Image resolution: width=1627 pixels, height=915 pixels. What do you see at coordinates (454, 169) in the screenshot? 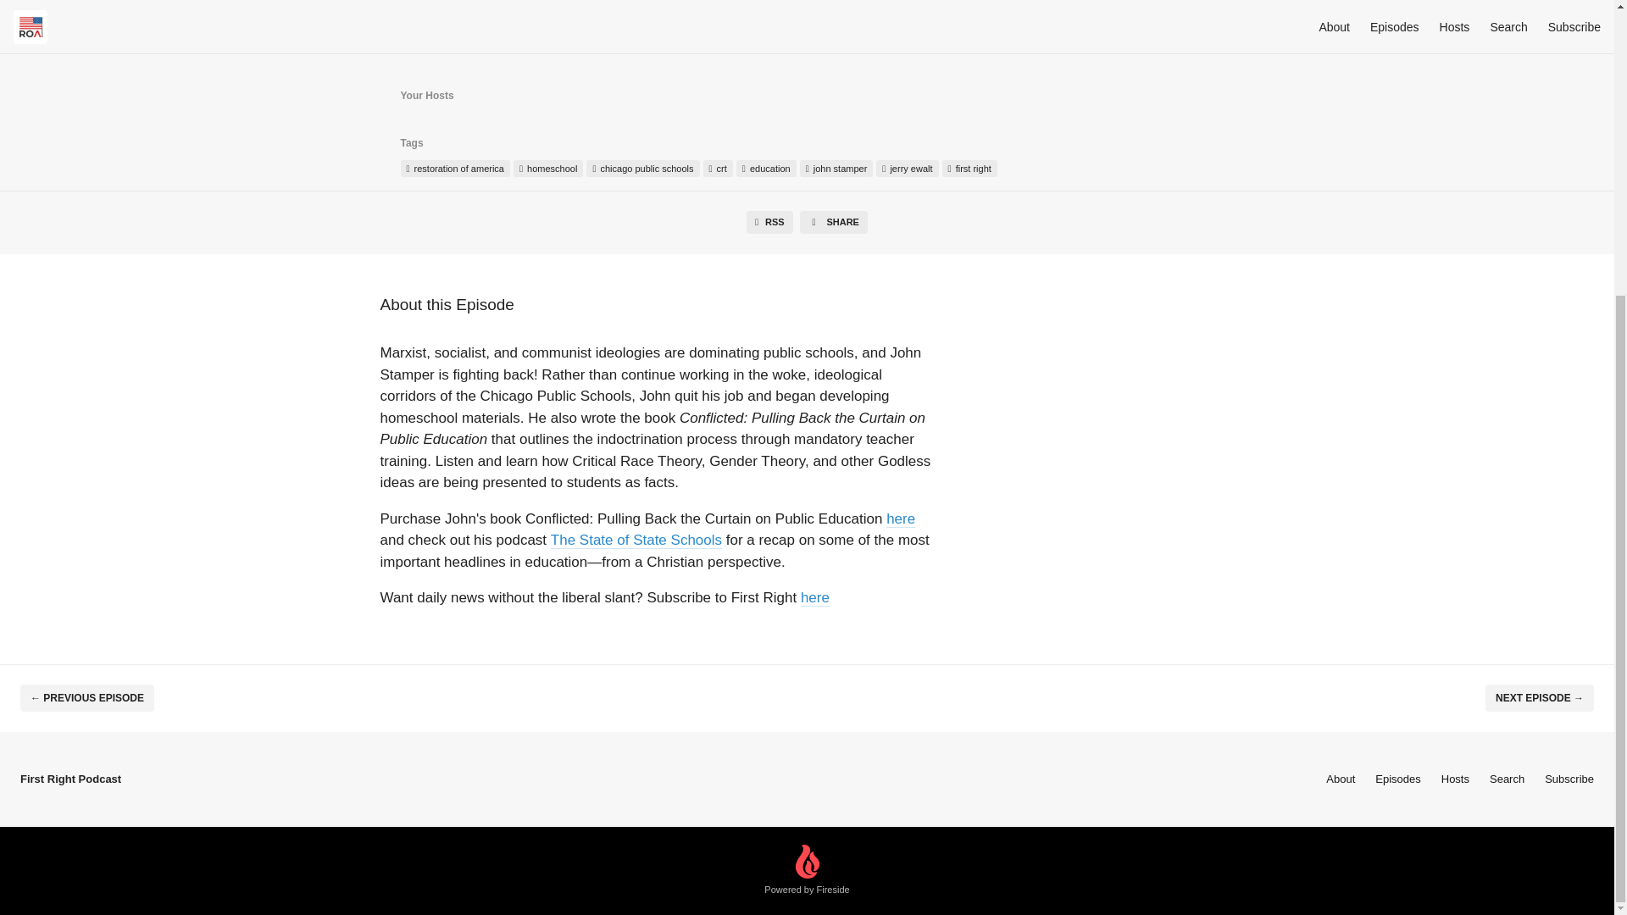
I see `restoration of america` at bounding box center [454, 169].